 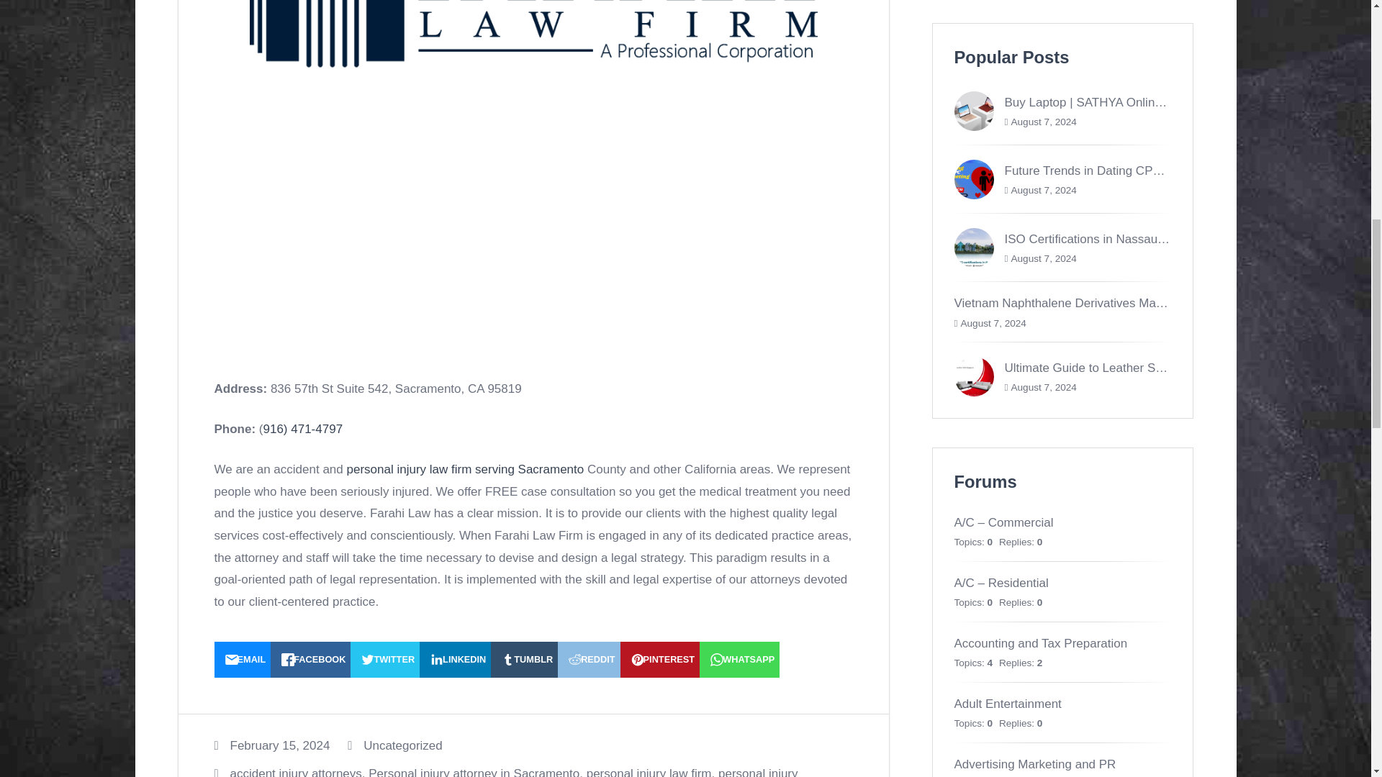 What do you see at coordinates (524, 659) in the screenshot?
I see `TUMBLR` at bounding box center [524, 659].